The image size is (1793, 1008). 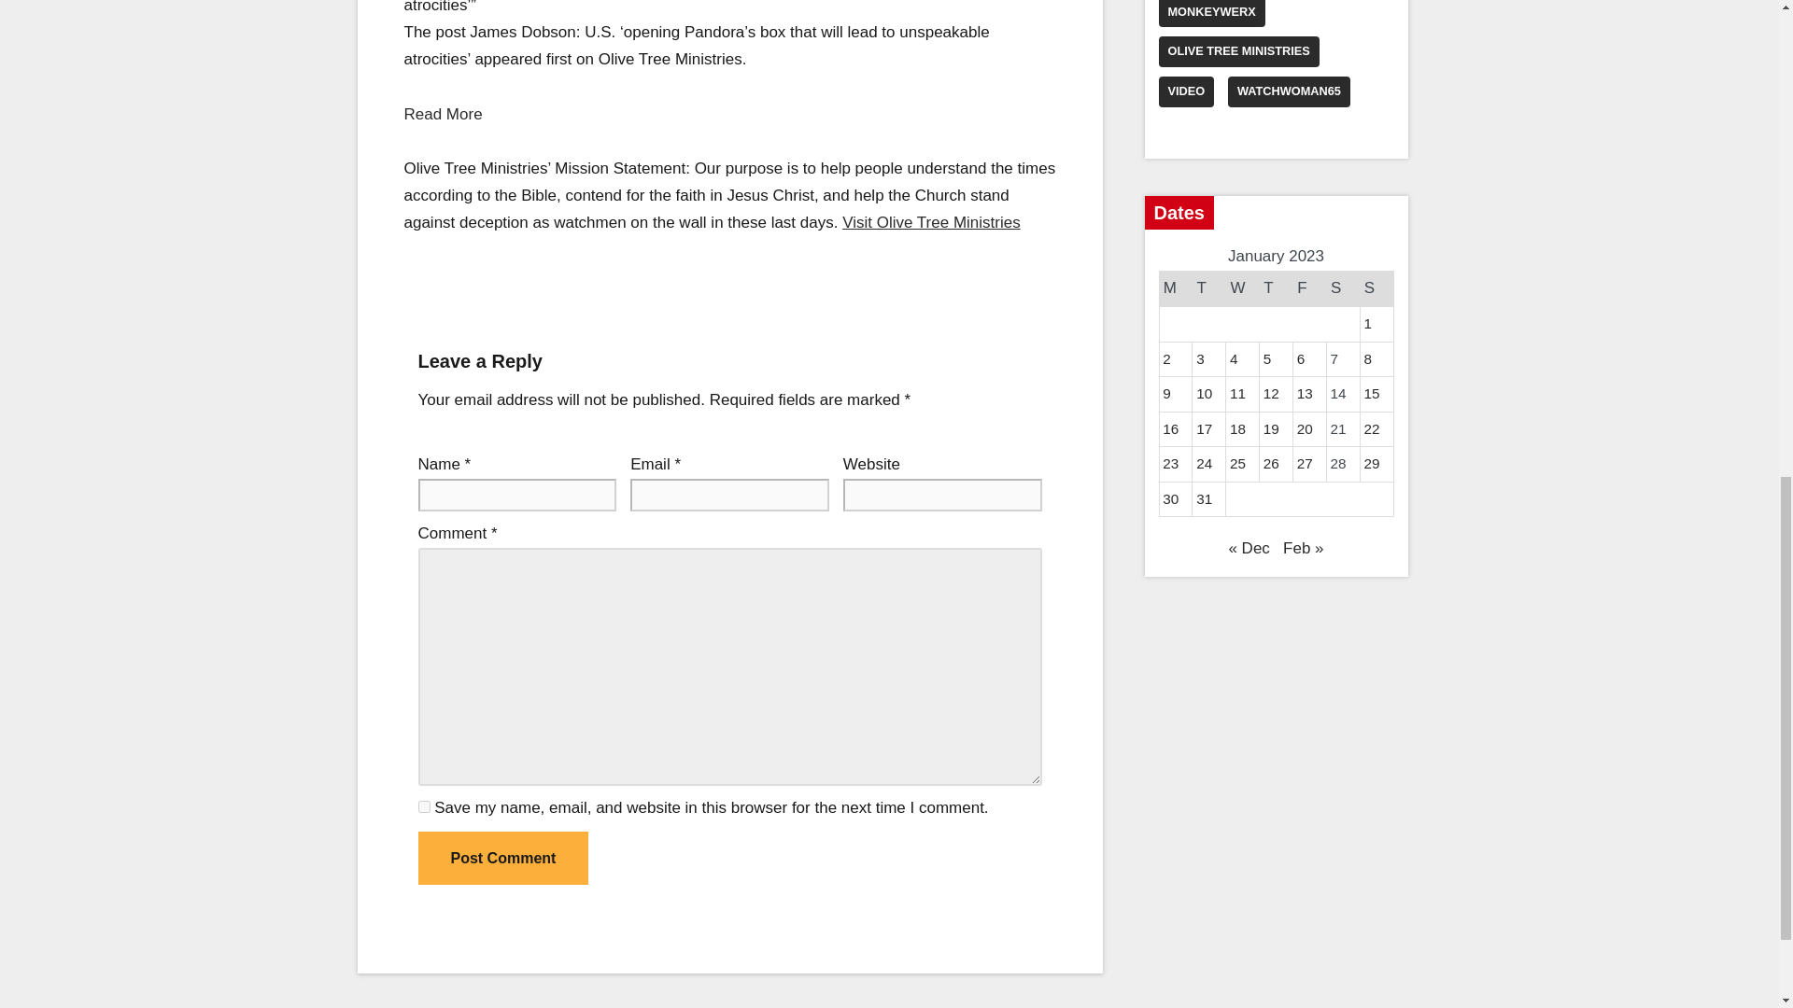 What do you see at coordinates (1300, 358) in the screenshot?
I see `6` at bounding box center [1300, 358].